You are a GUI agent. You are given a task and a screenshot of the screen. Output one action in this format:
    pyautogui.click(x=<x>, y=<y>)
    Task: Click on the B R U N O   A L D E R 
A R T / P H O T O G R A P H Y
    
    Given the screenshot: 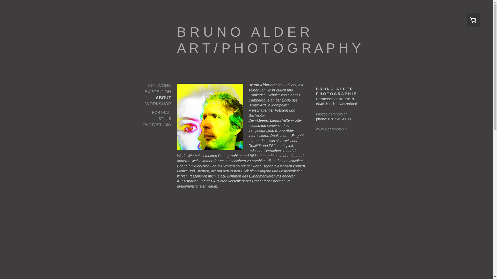 What is the action you would take?
    pyautogui.click(x=271, y=5)
    